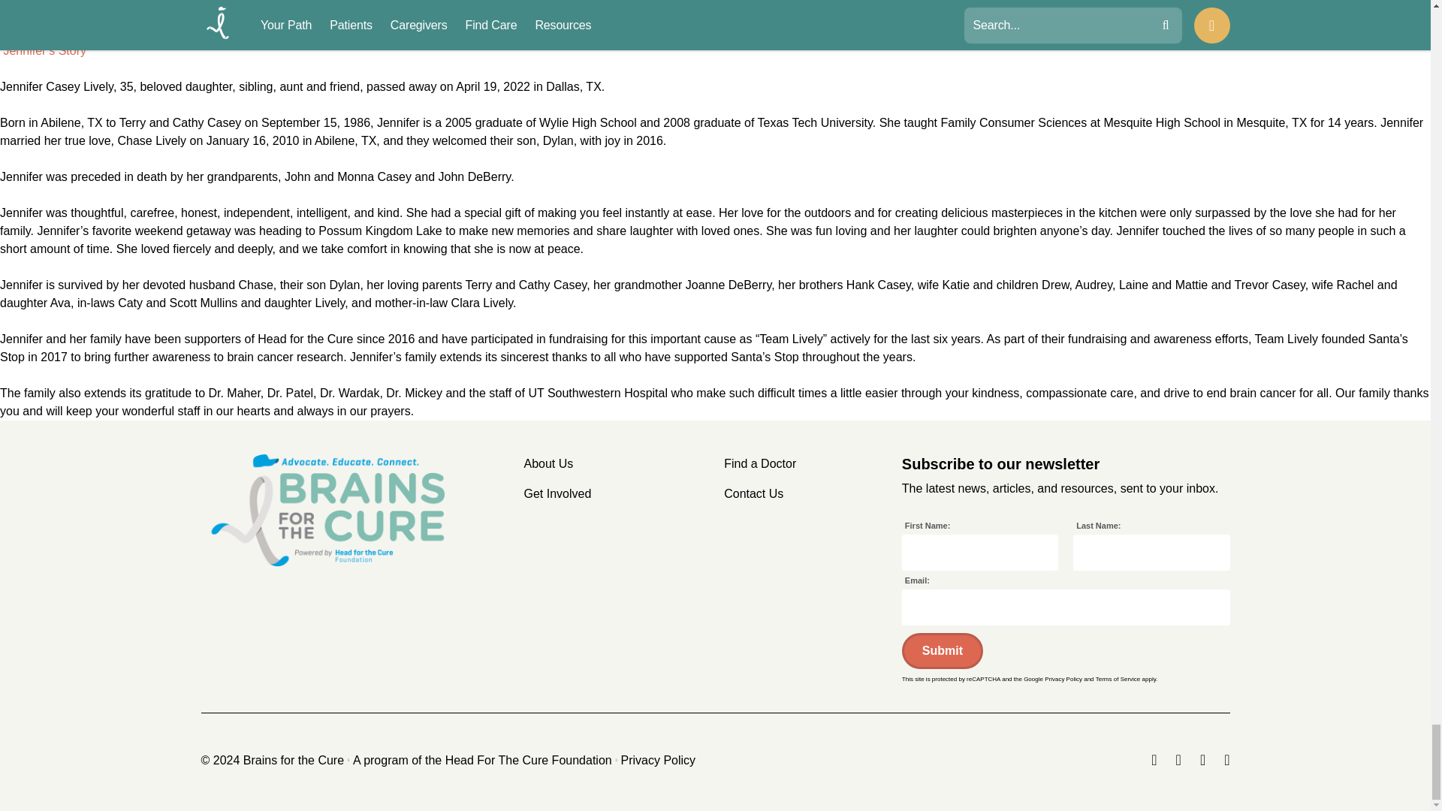  Describe the element at coordinates (753, 493) in the screenshot. I see `Contact Us` at that location.